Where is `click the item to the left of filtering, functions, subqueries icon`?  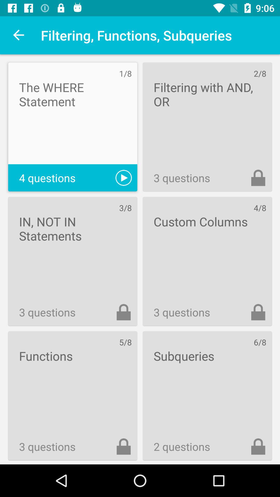 click the item to the left of filtering, functions, subqueries icon is located at coordinates (19, 35).